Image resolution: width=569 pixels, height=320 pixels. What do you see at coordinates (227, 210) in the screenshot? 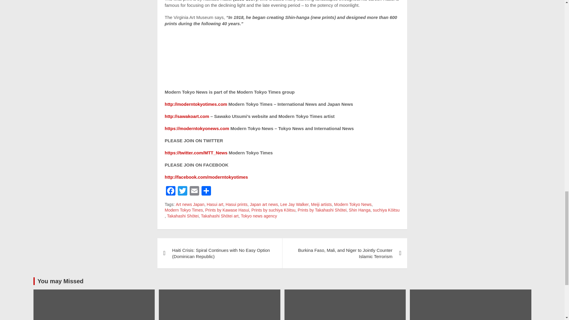
I see `Prints by Kawase Hasui` at bounding box center [227, 210].